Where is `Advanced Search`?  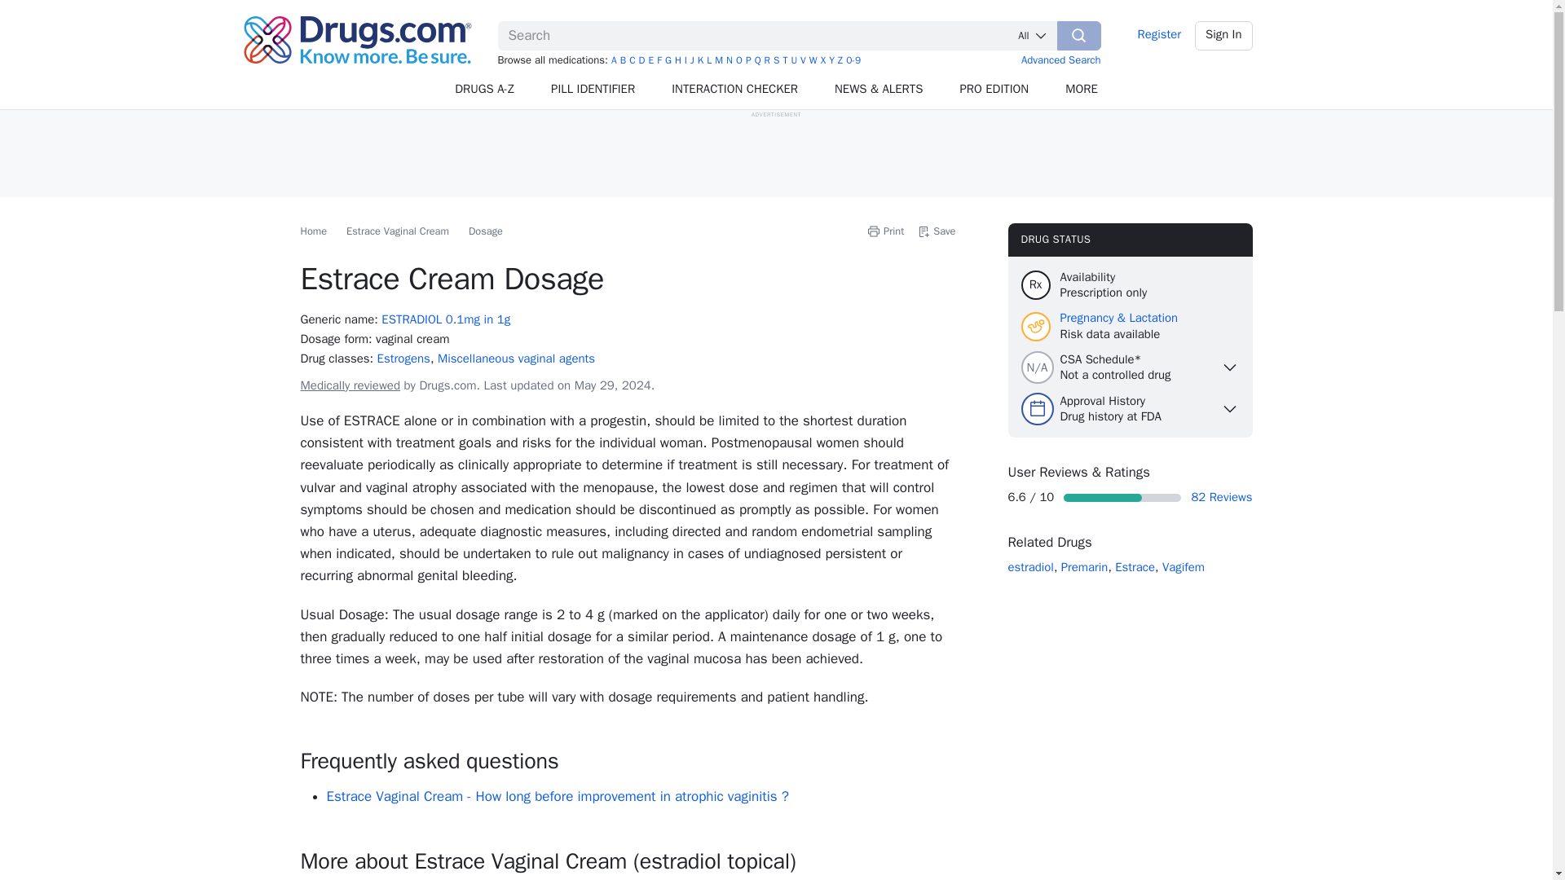
Advanced Search is located at coordinates (1061, 59).